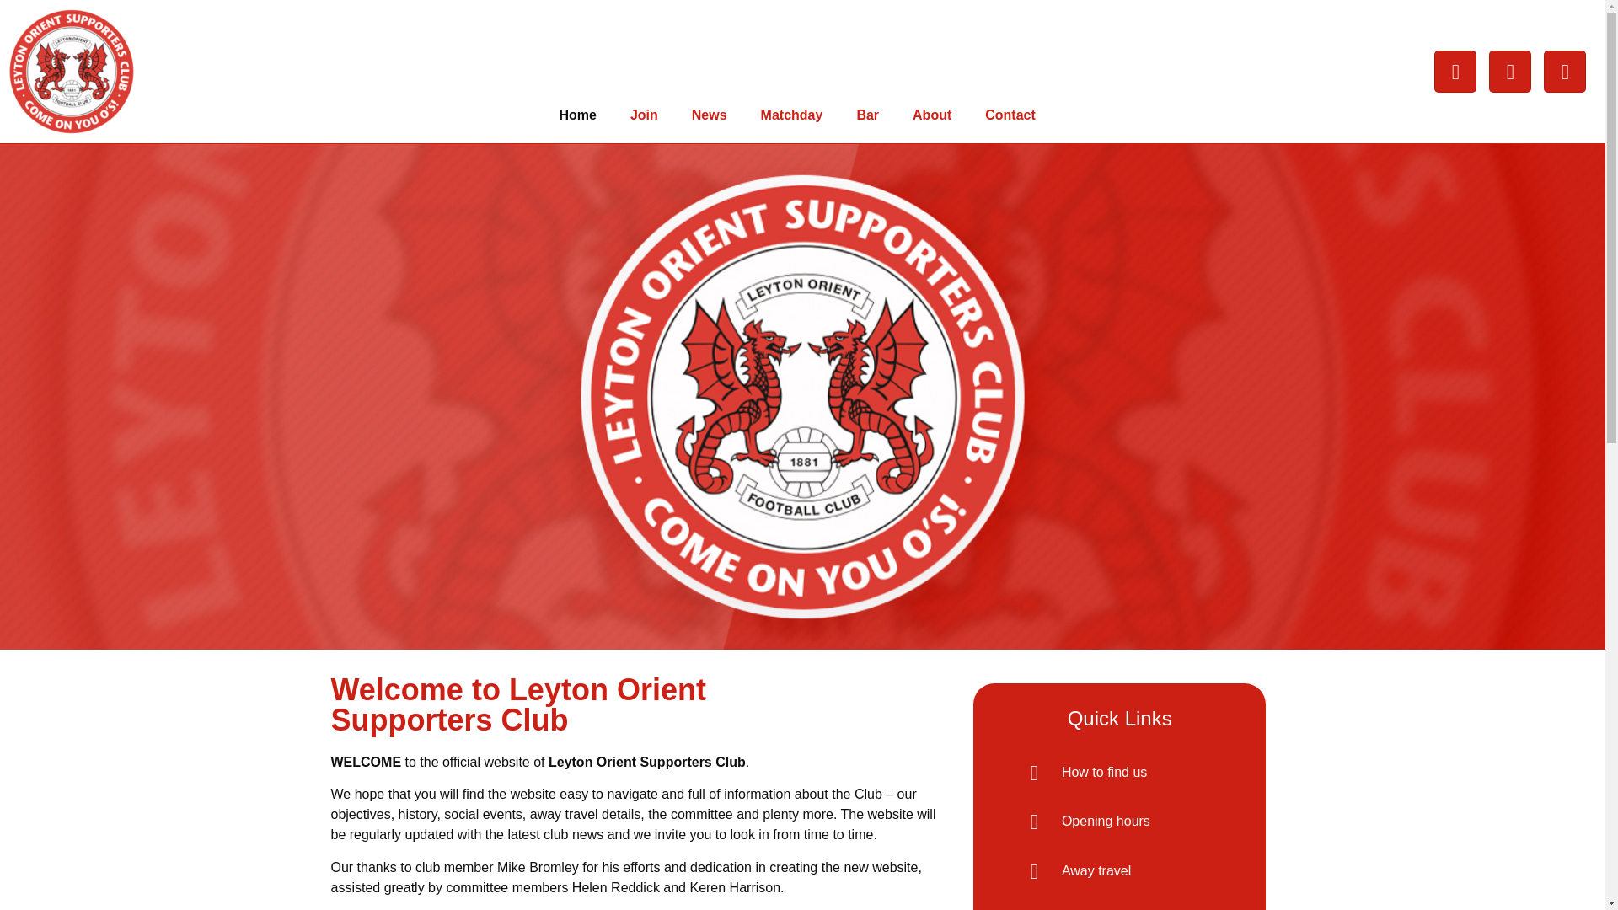  I want to click on Contact, so click(1010, 115).